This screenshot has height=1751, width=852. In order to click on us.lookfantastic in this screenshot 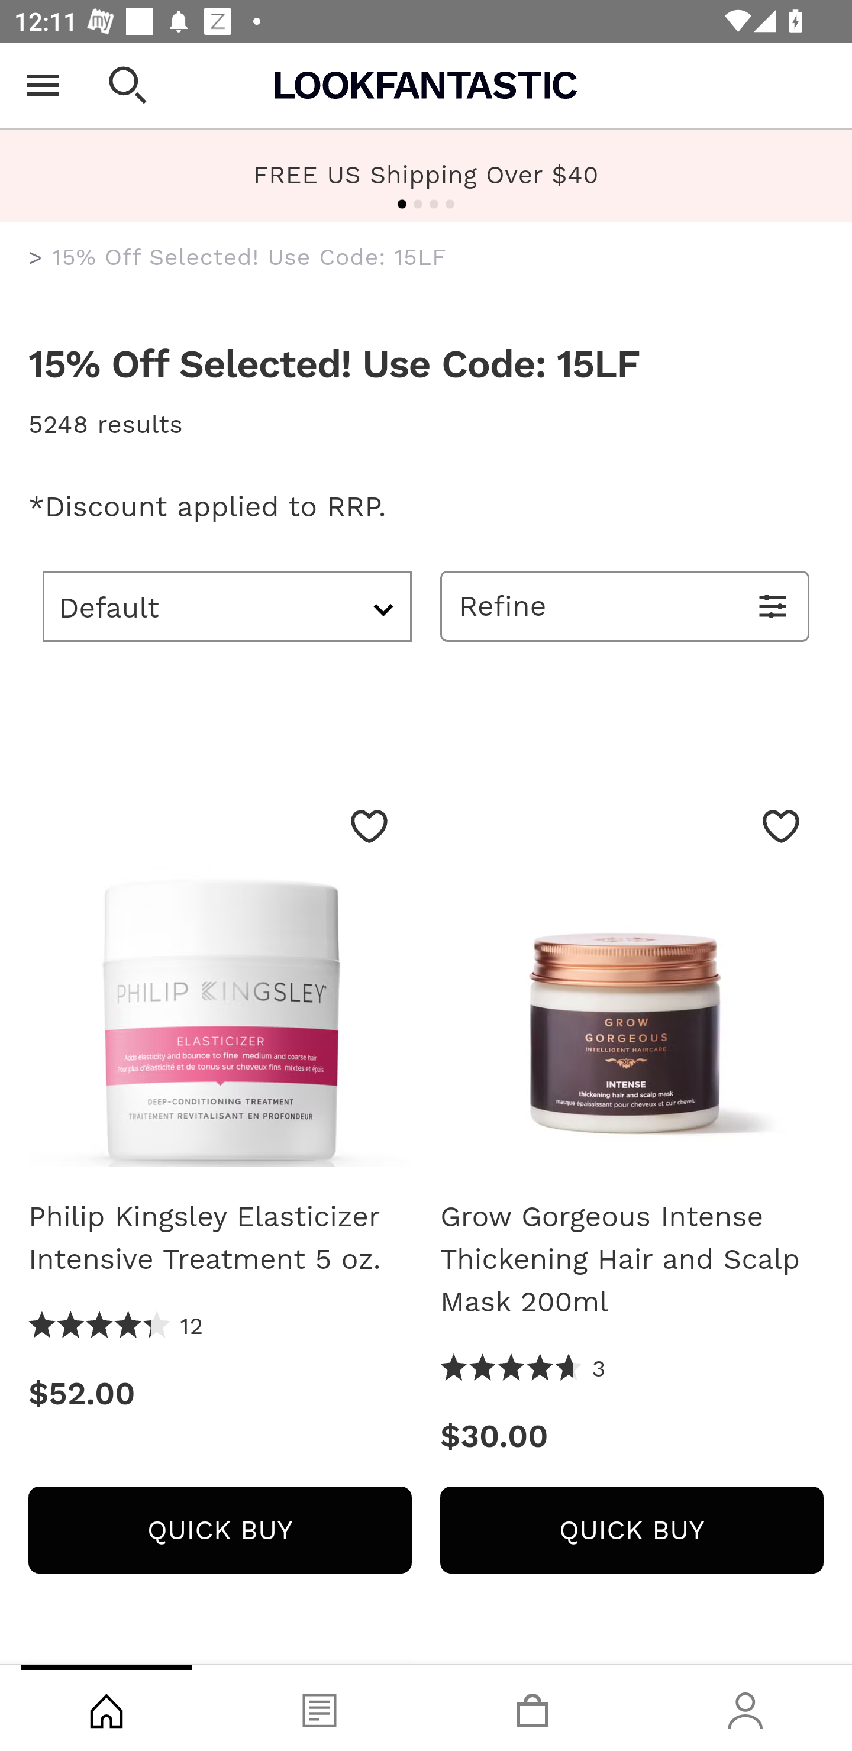, I will do `click(35, 258)`.